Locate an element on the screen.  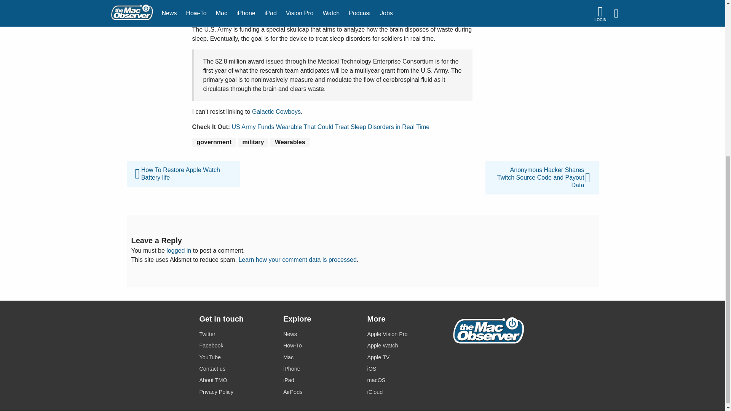
Contact us is located at coordinates (236, 368).